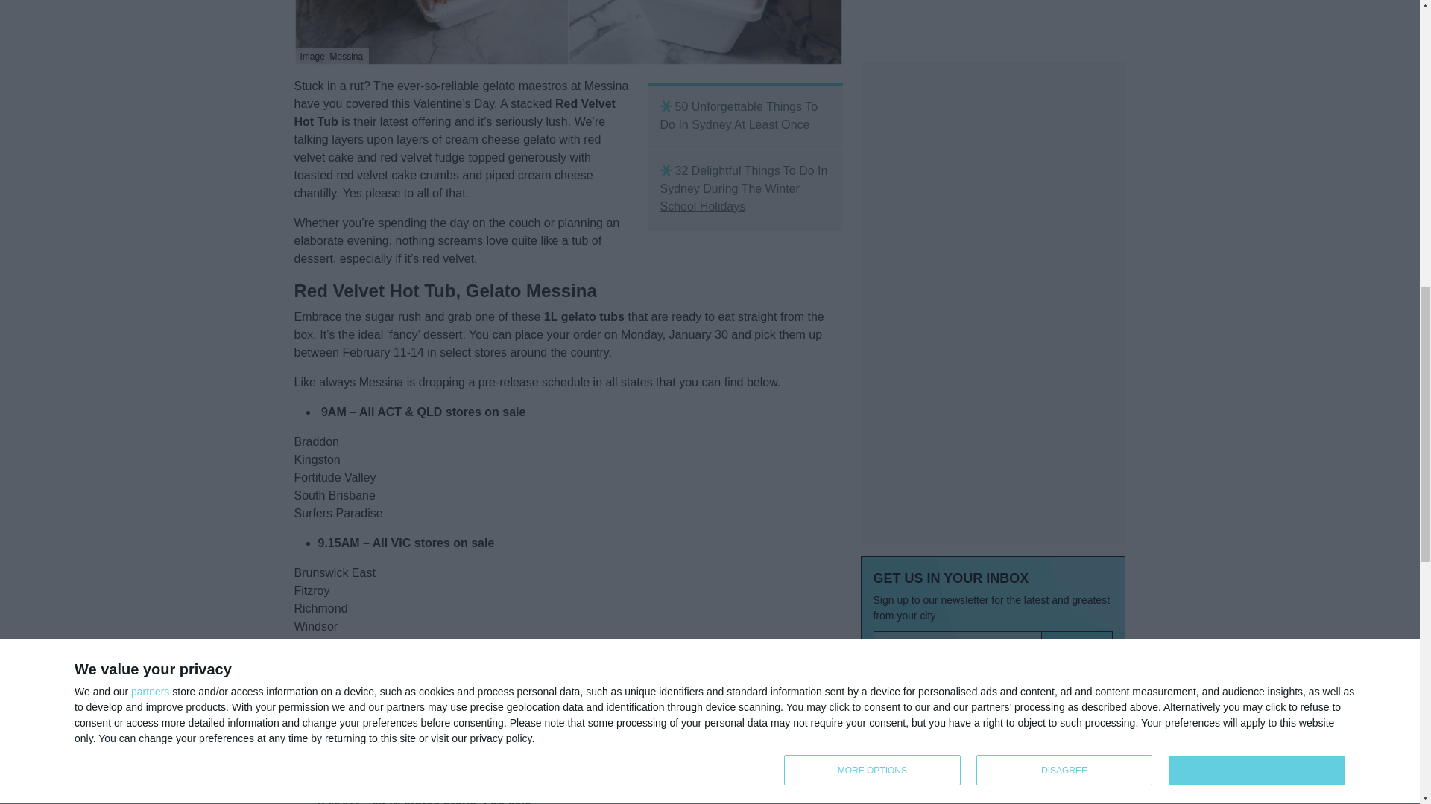 The height and width of the screenshot is (804, 1431). I want to click on 50 Unforgettable Things To Do In Sydney At Least Once, so click(745, 116).